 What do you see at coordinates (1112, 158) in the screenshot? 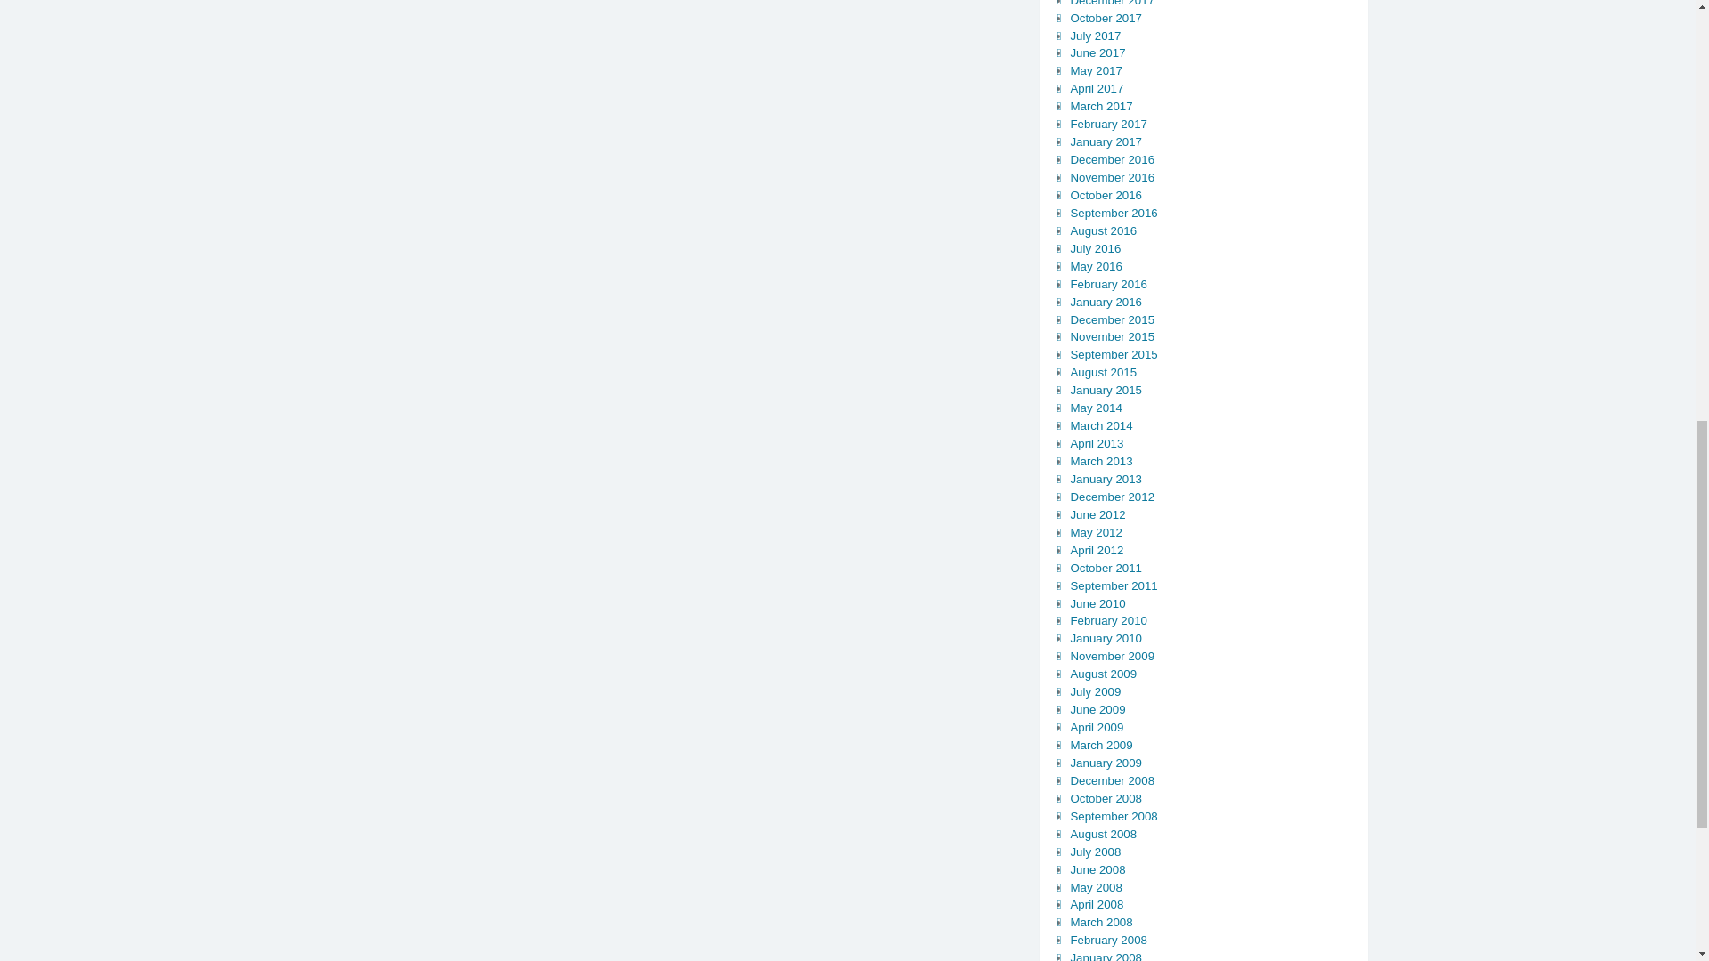
I see `December 2016` at bounding box center [1112, 158].